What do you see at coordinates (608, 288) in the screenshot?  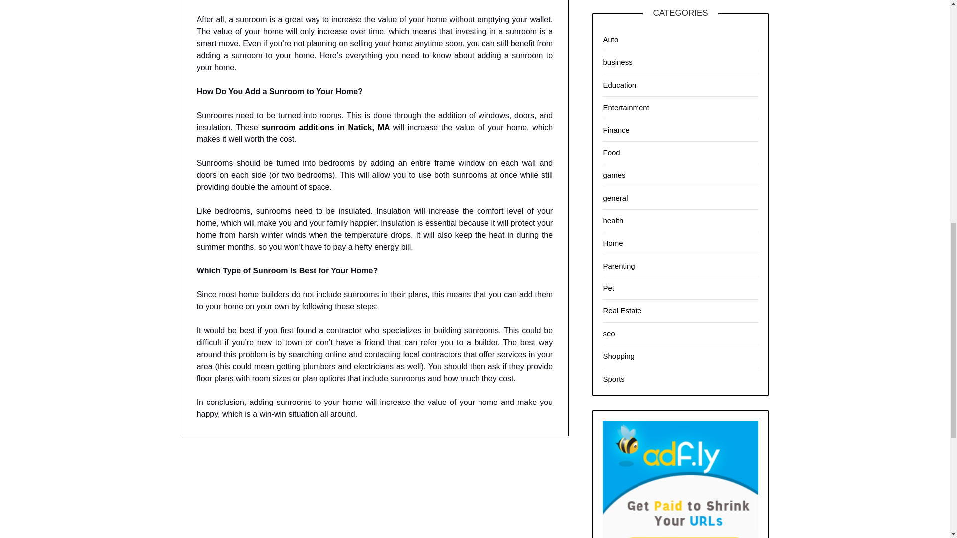 I see `Pet` at bounding box center [608, 288].